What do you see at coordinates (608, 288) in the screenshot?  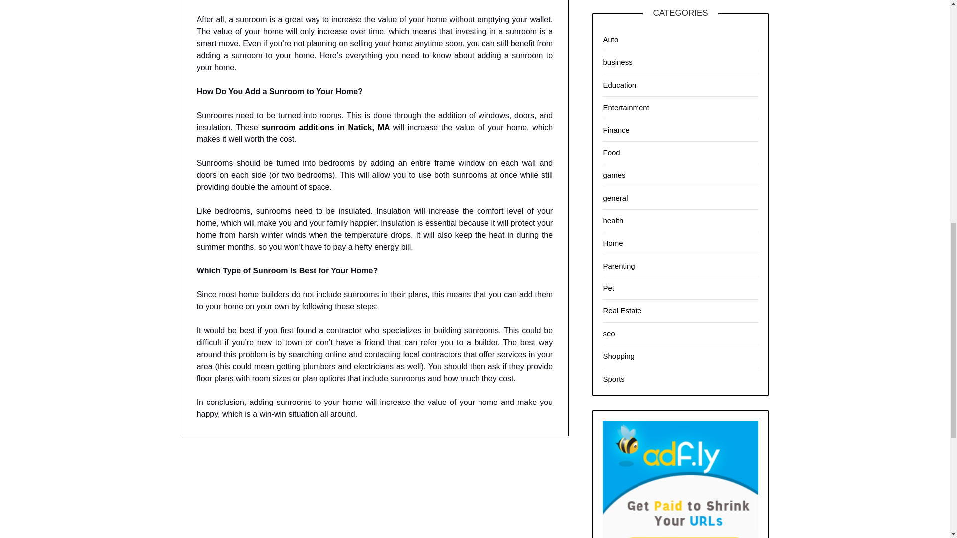 I see `Pet` at bounding box center [608, 288].